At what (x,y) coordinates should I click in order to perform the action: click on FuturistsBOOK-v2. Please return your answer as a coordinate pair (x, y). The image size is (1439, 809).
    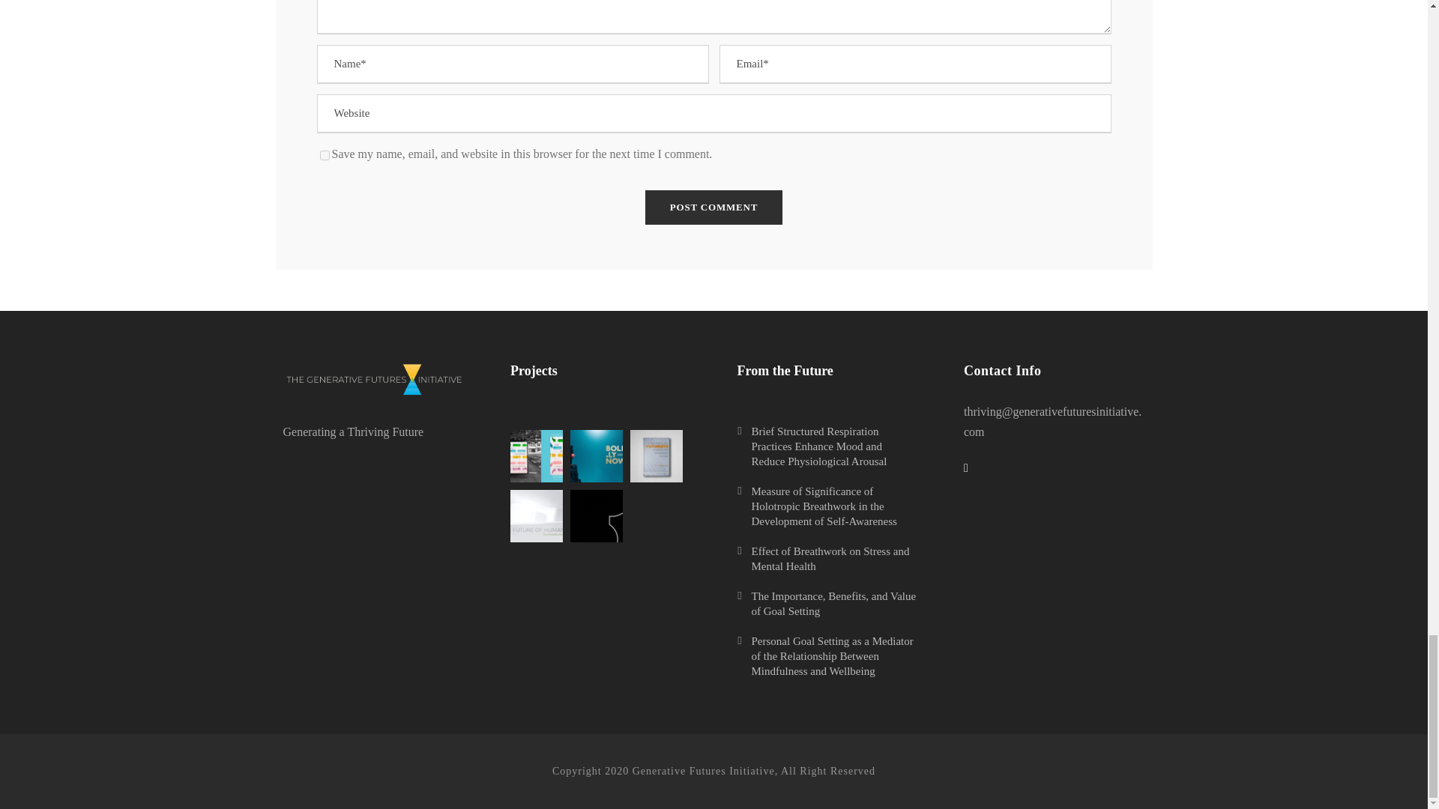
    Looking at the image, I should click on (656, 455).